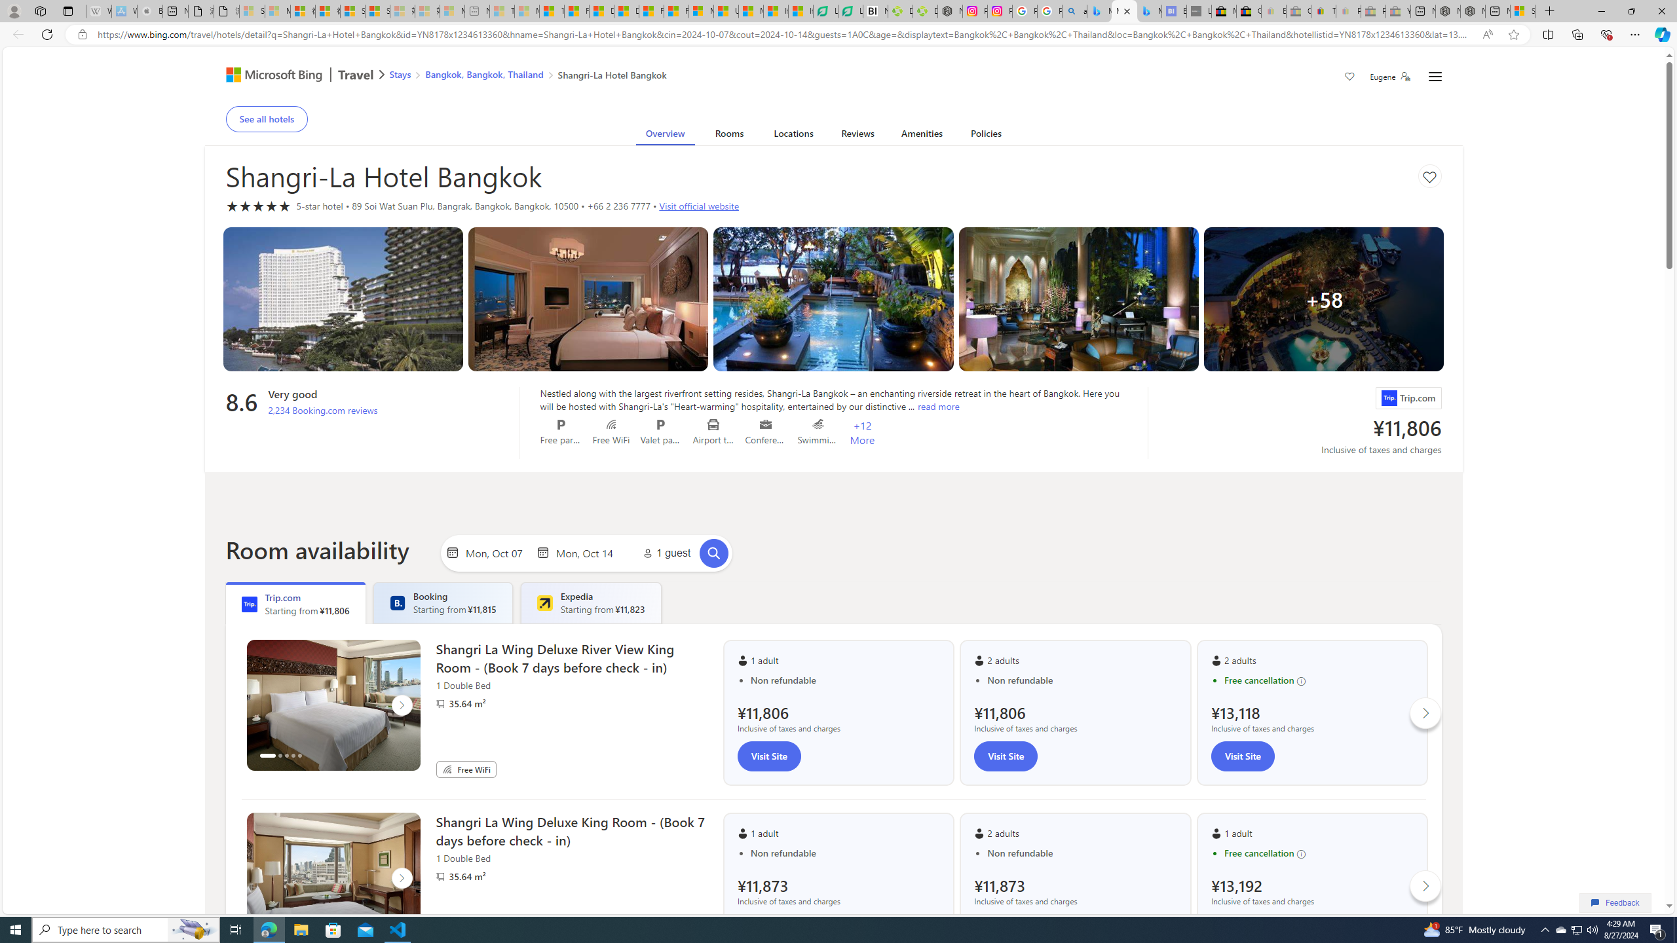 This screenshot has width=1677, height=943. I want to click on Microsoft account | Account Checkup - Sleeping, so click(452, 11).